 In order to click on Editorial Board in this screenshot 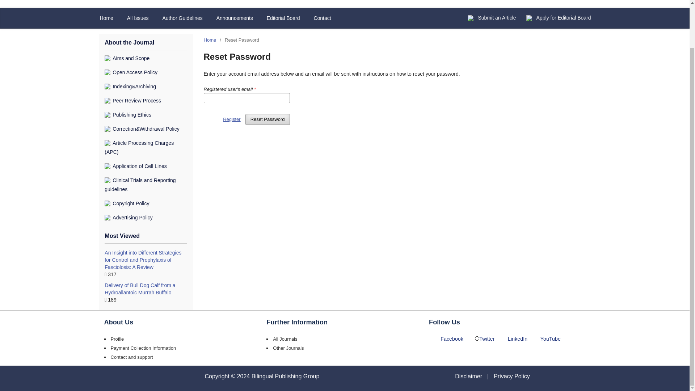, I will do `click(283, 18)`.